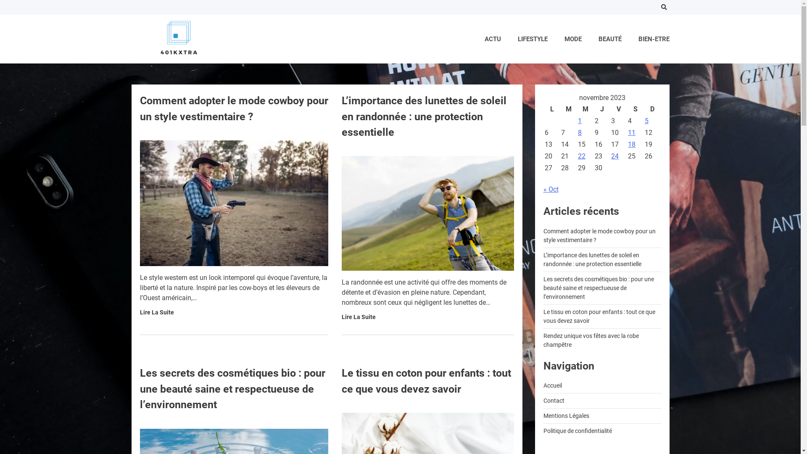 This screenshot has width=807, height=454. What do you see at coordinates (554, 401) in the screenshot?
I see `Contact` at bounding box center [554, 401].